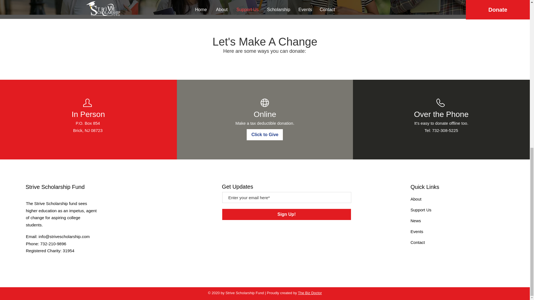 Image resolution: width=534 pixels, height=300 pixels. Describe the element at coordinates (310, 293) in the screenshot. I see `The Biz Doctor` at that location.